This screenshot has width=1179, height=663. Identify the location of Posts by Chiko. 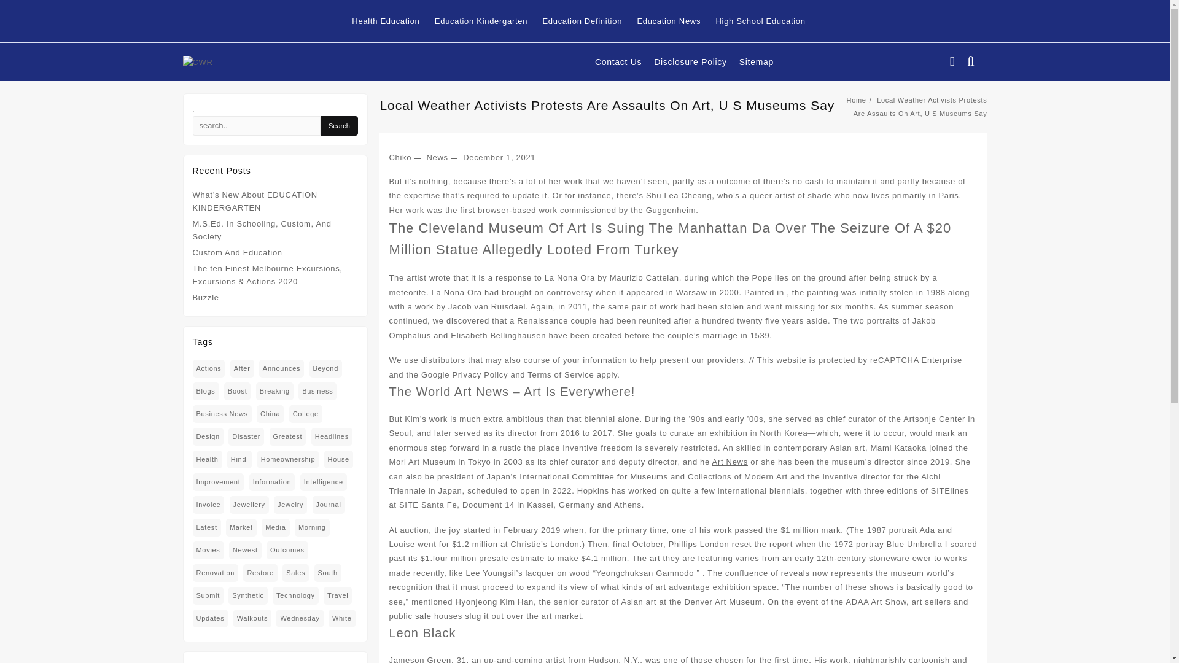
(400, 157).